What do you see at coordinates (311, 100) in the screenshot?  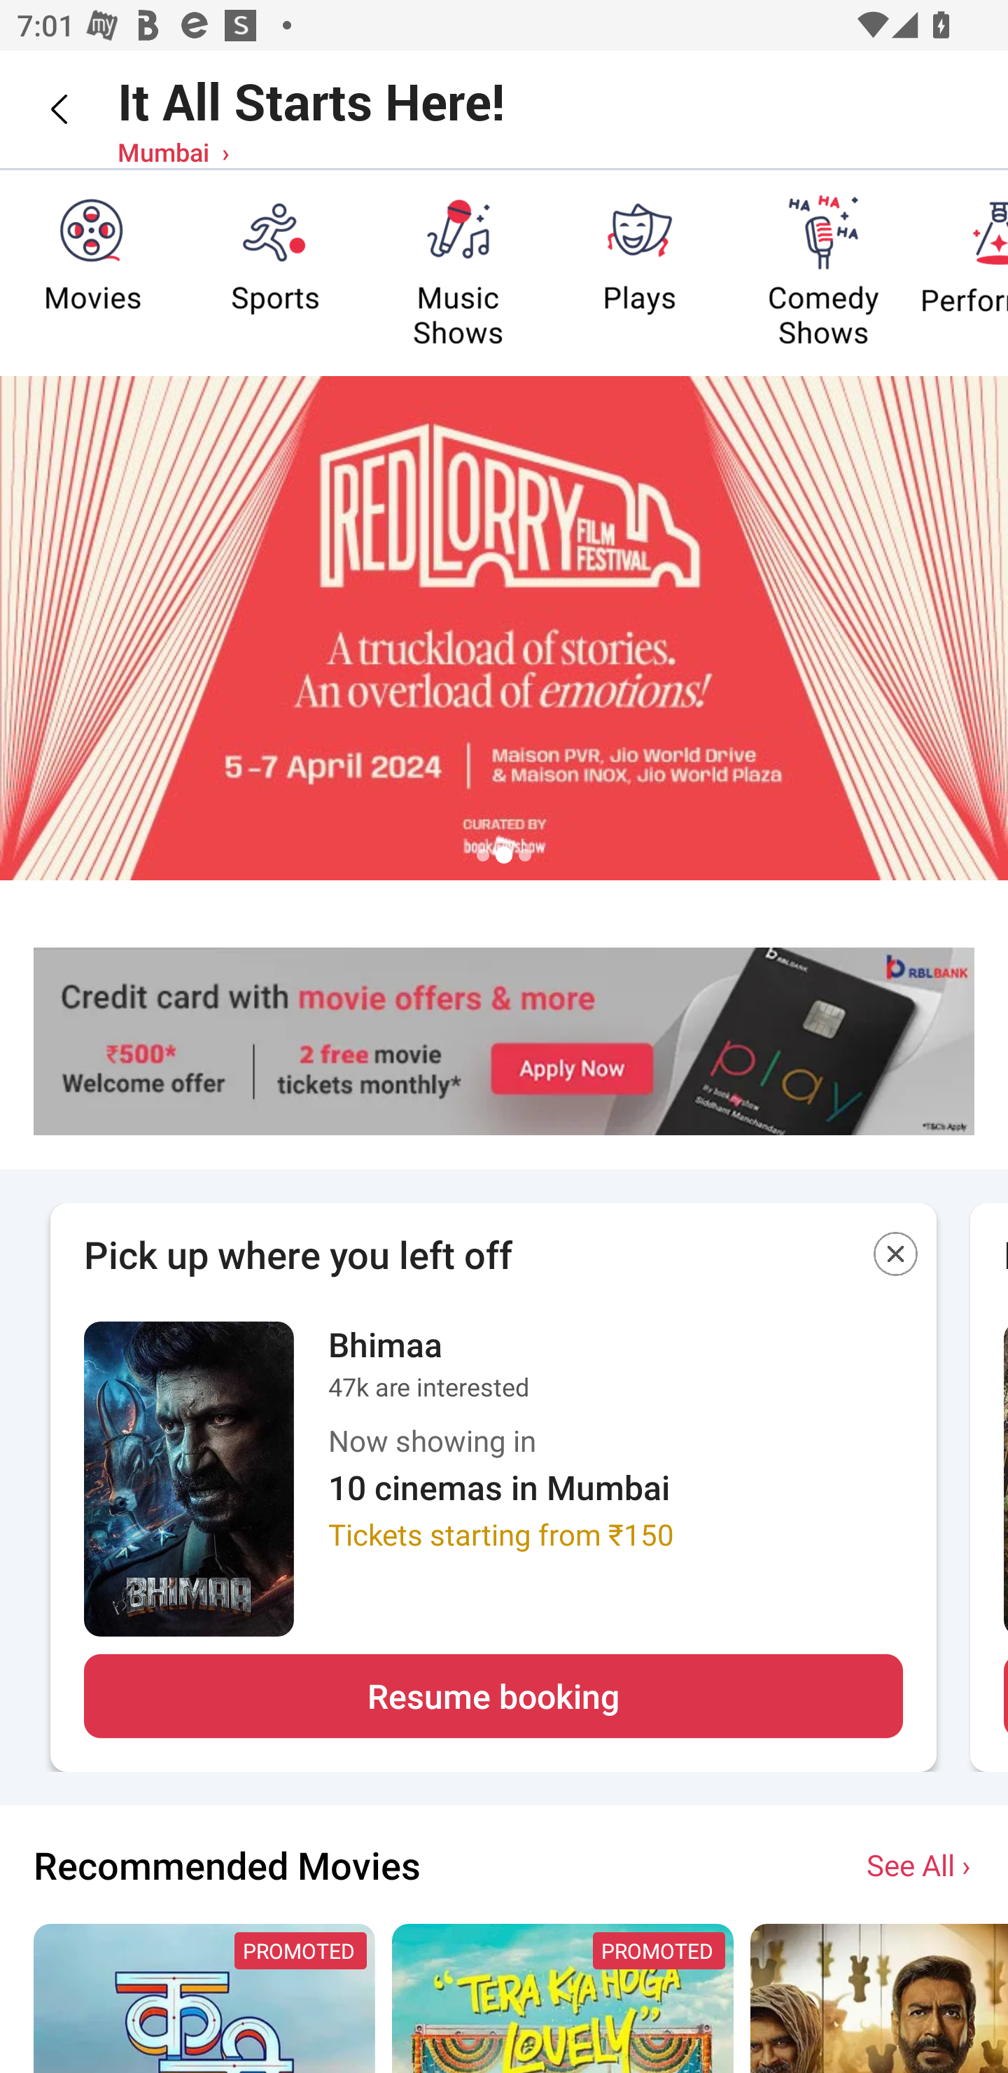 I see `It All Starts Here!` at bounding box center [311, 100].